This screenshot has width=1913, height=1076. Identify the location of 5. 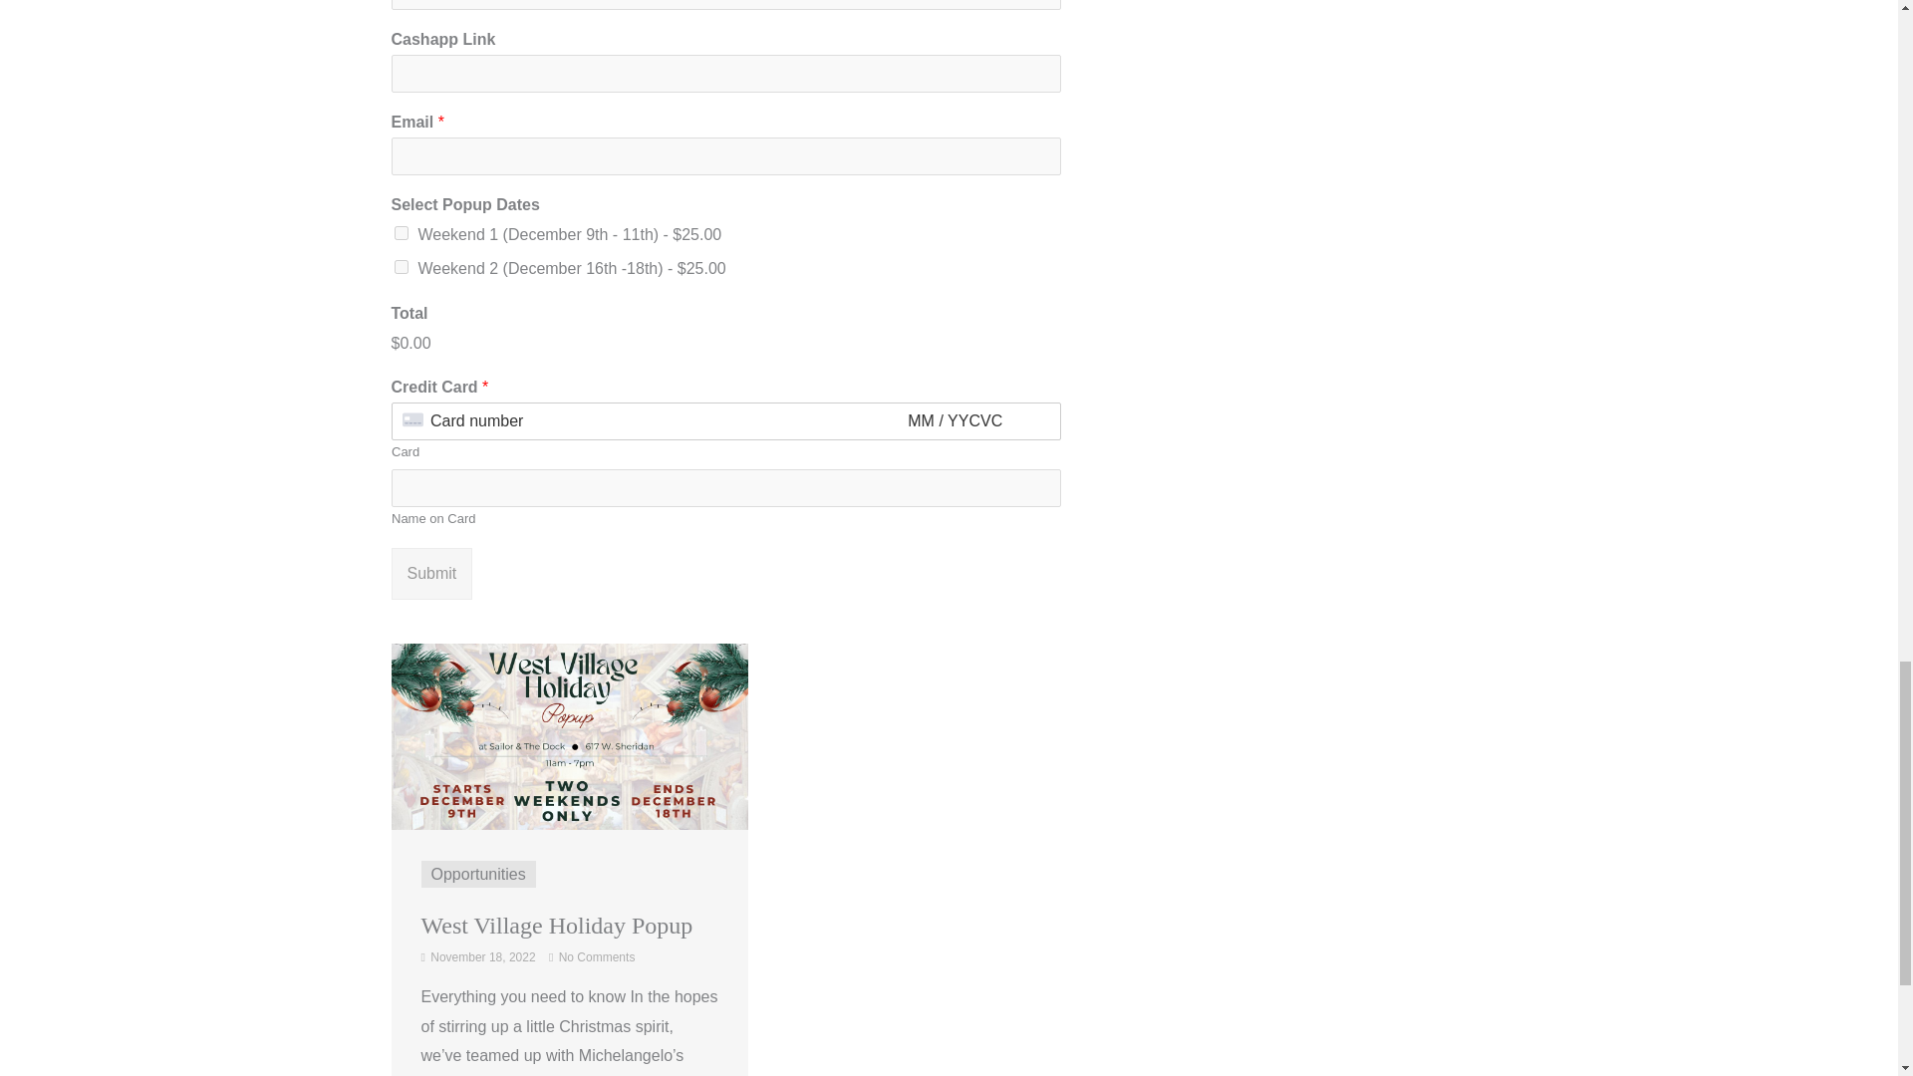
(401, 232).